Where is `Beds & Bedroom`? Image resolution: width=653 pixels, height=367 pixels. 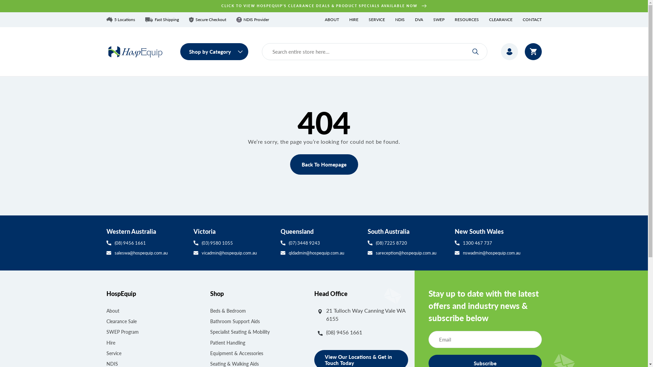 Beds & Bedroom is located at coordinates (228, 311).